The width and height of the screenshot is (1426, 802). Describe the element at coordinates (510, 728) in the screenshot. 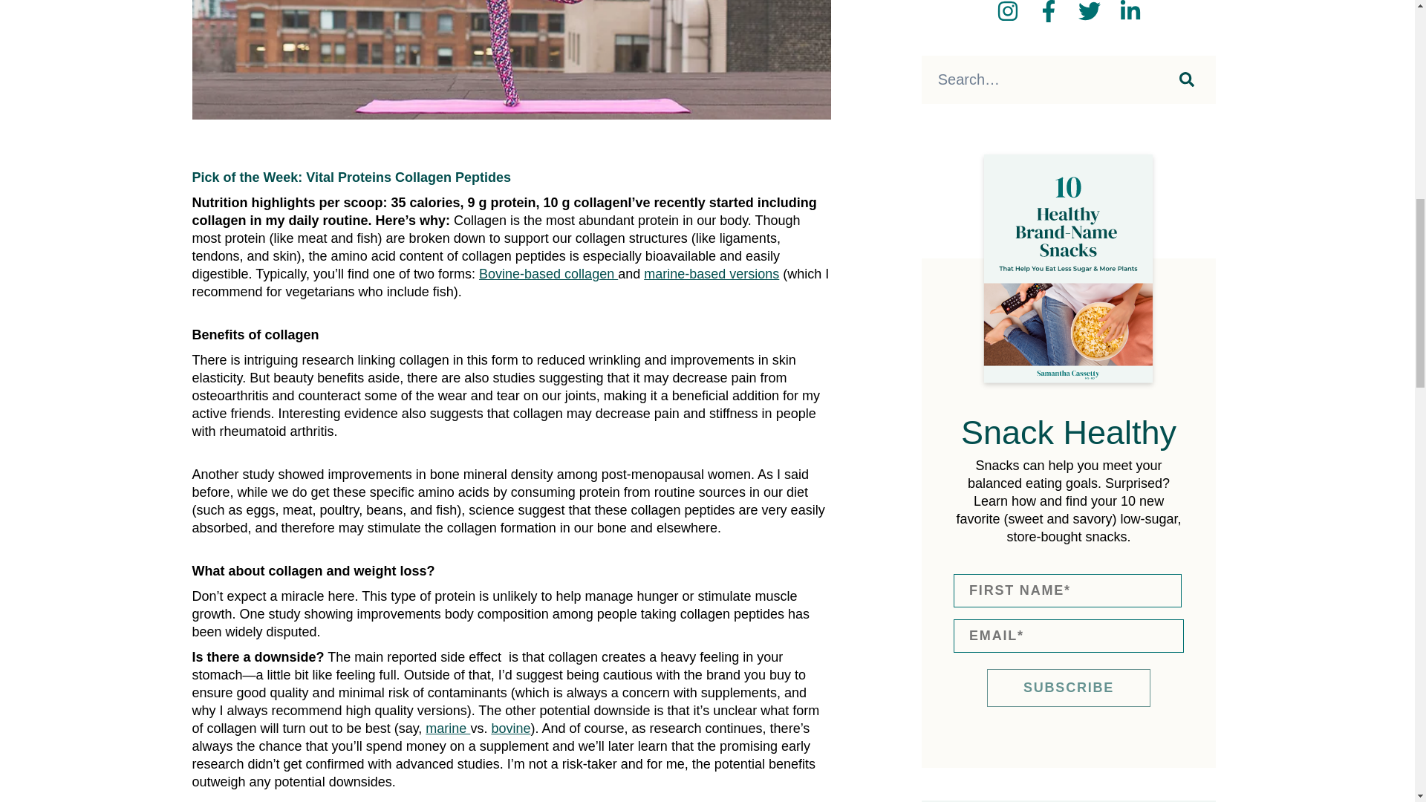

I see `bovine` at that location.